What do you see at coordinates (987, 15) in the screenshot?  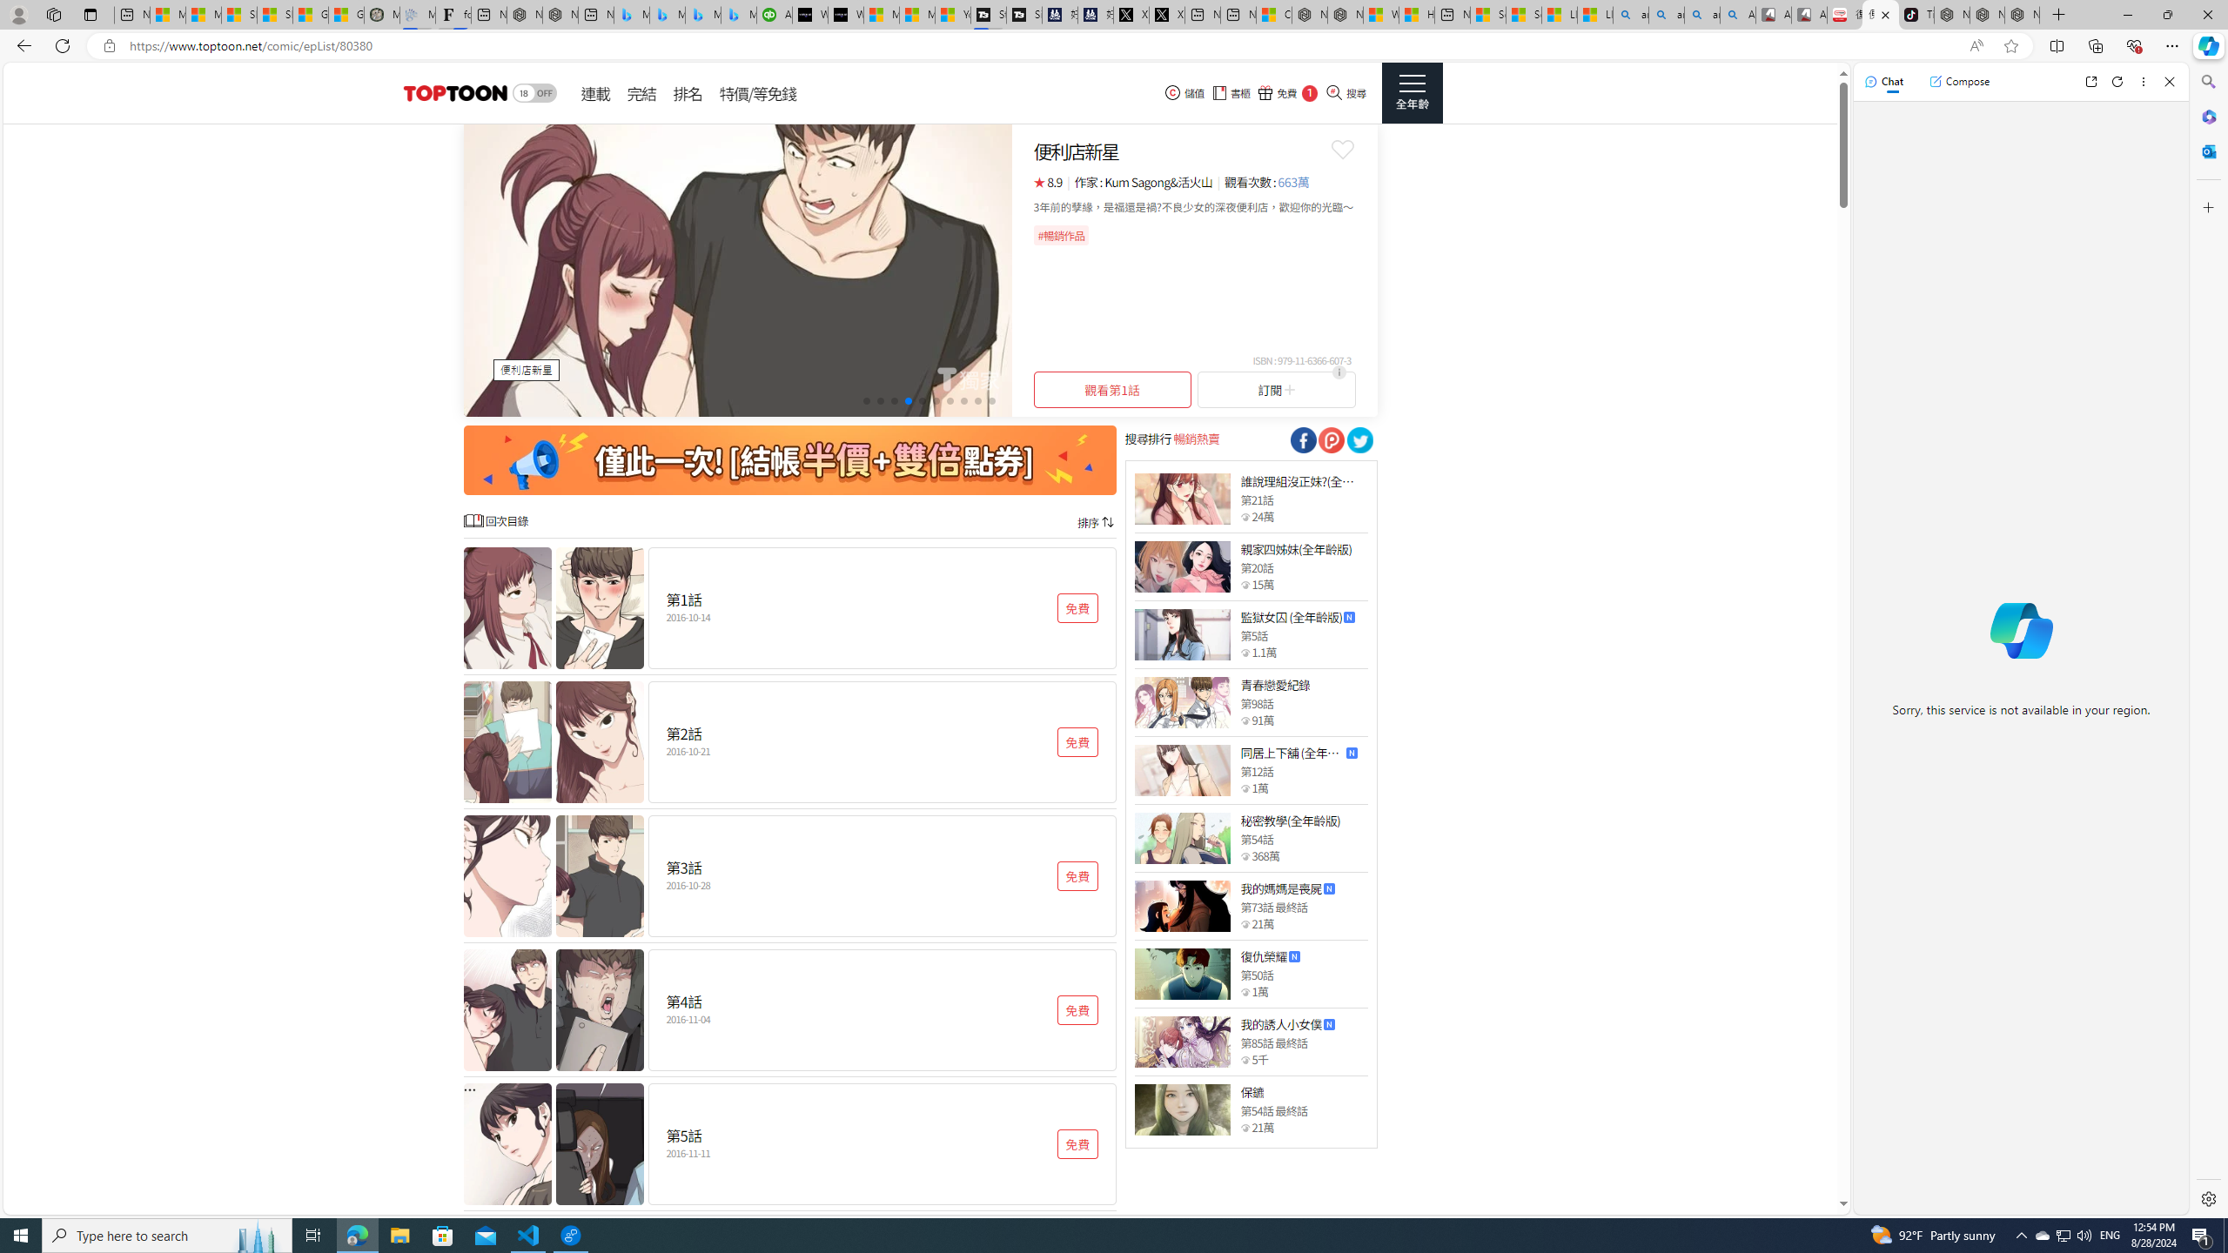 I see `Streaming Coverage | T3` at bounding box center [987, 15].